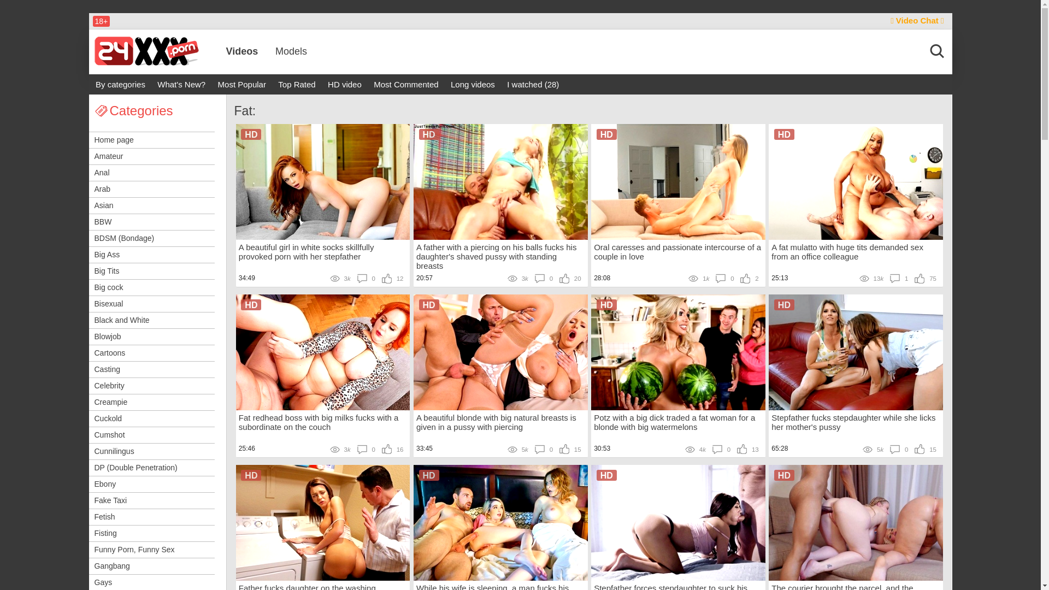 The width and height of the screenshot is (1049, 590). What do you see at coordinates (120, 84) in the screenshot?
I see `By categories` at bounding box center [120, 84].